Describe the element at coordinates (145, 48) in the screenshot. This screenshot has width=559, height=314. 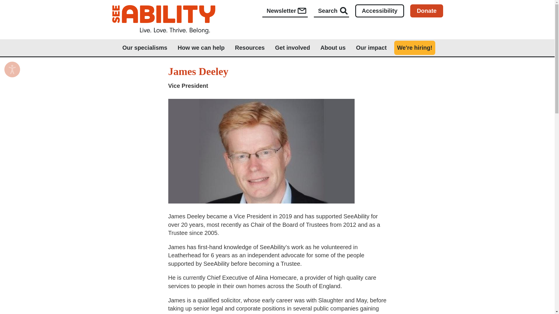
I see `Our specialisms` at that location.